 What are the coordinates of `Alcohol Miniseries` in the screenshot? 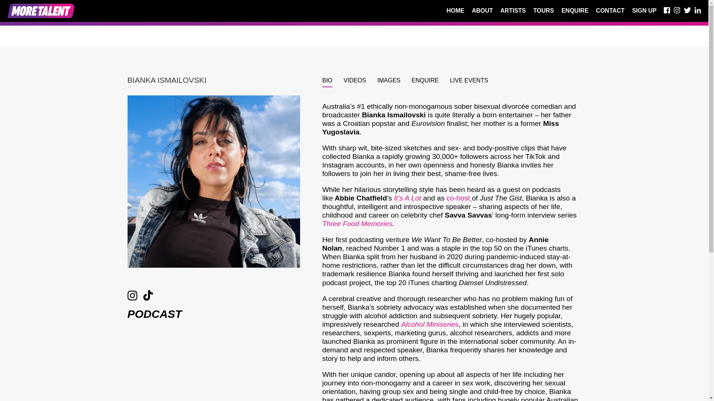 It's located at (430, 324).